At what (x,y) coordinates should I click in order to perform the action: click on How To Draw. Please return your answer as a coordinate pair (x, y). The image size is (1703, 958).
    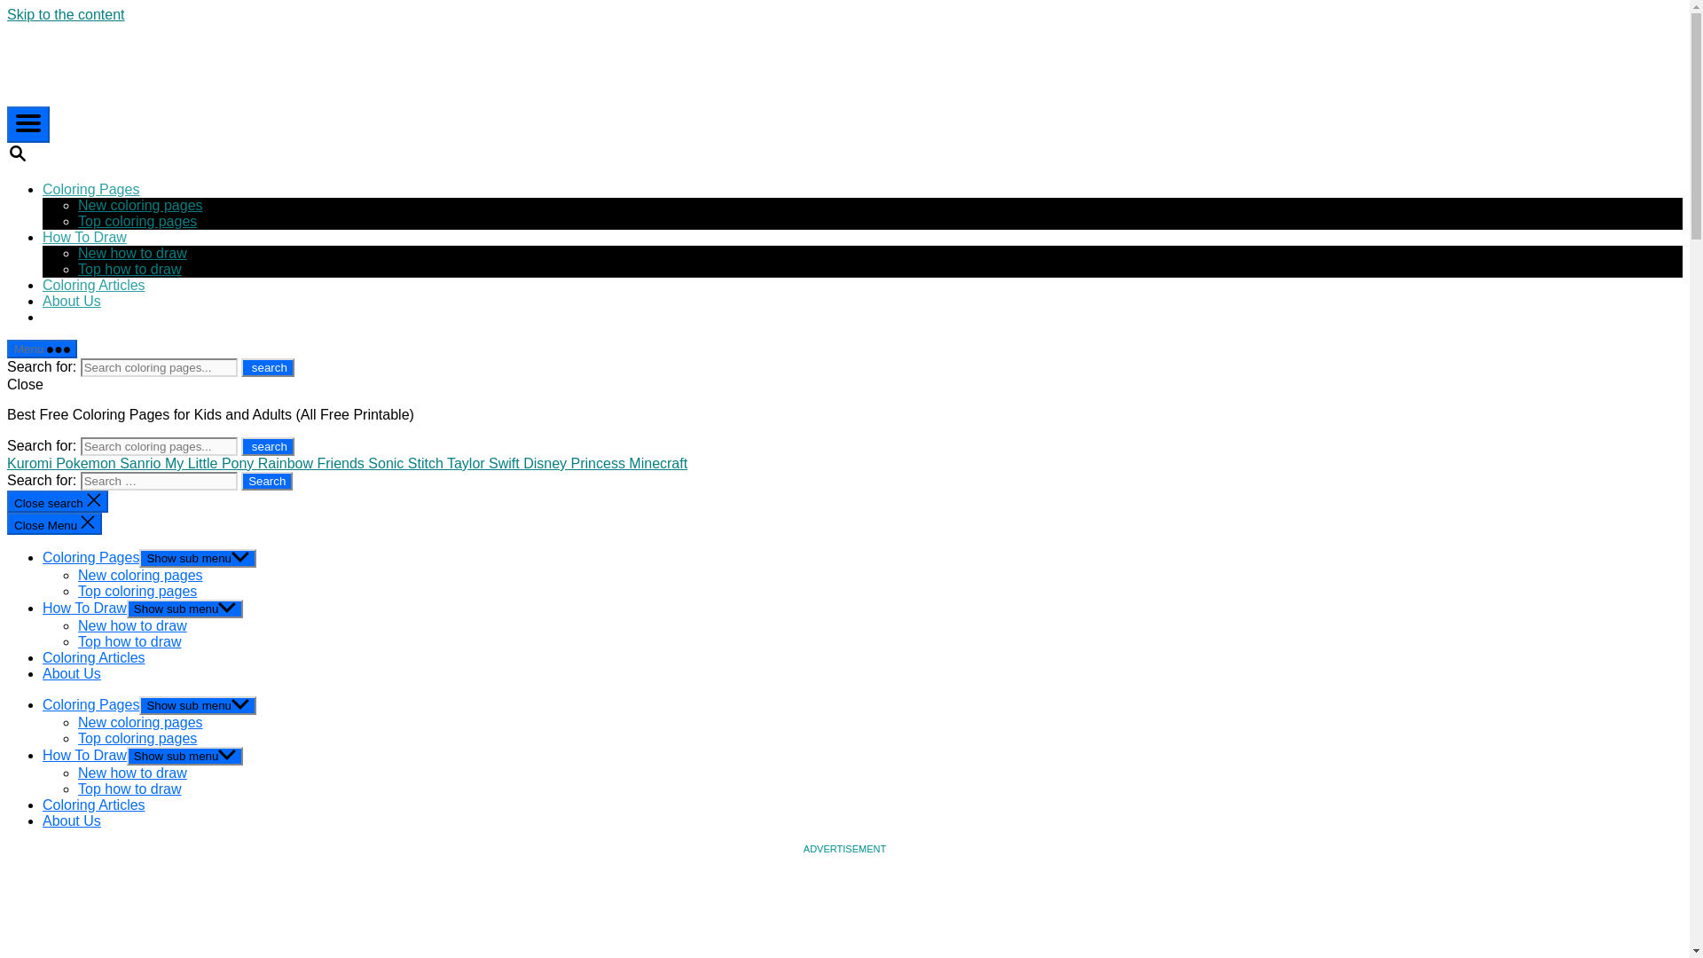
    Looking at the image, I should click on (84, 238).